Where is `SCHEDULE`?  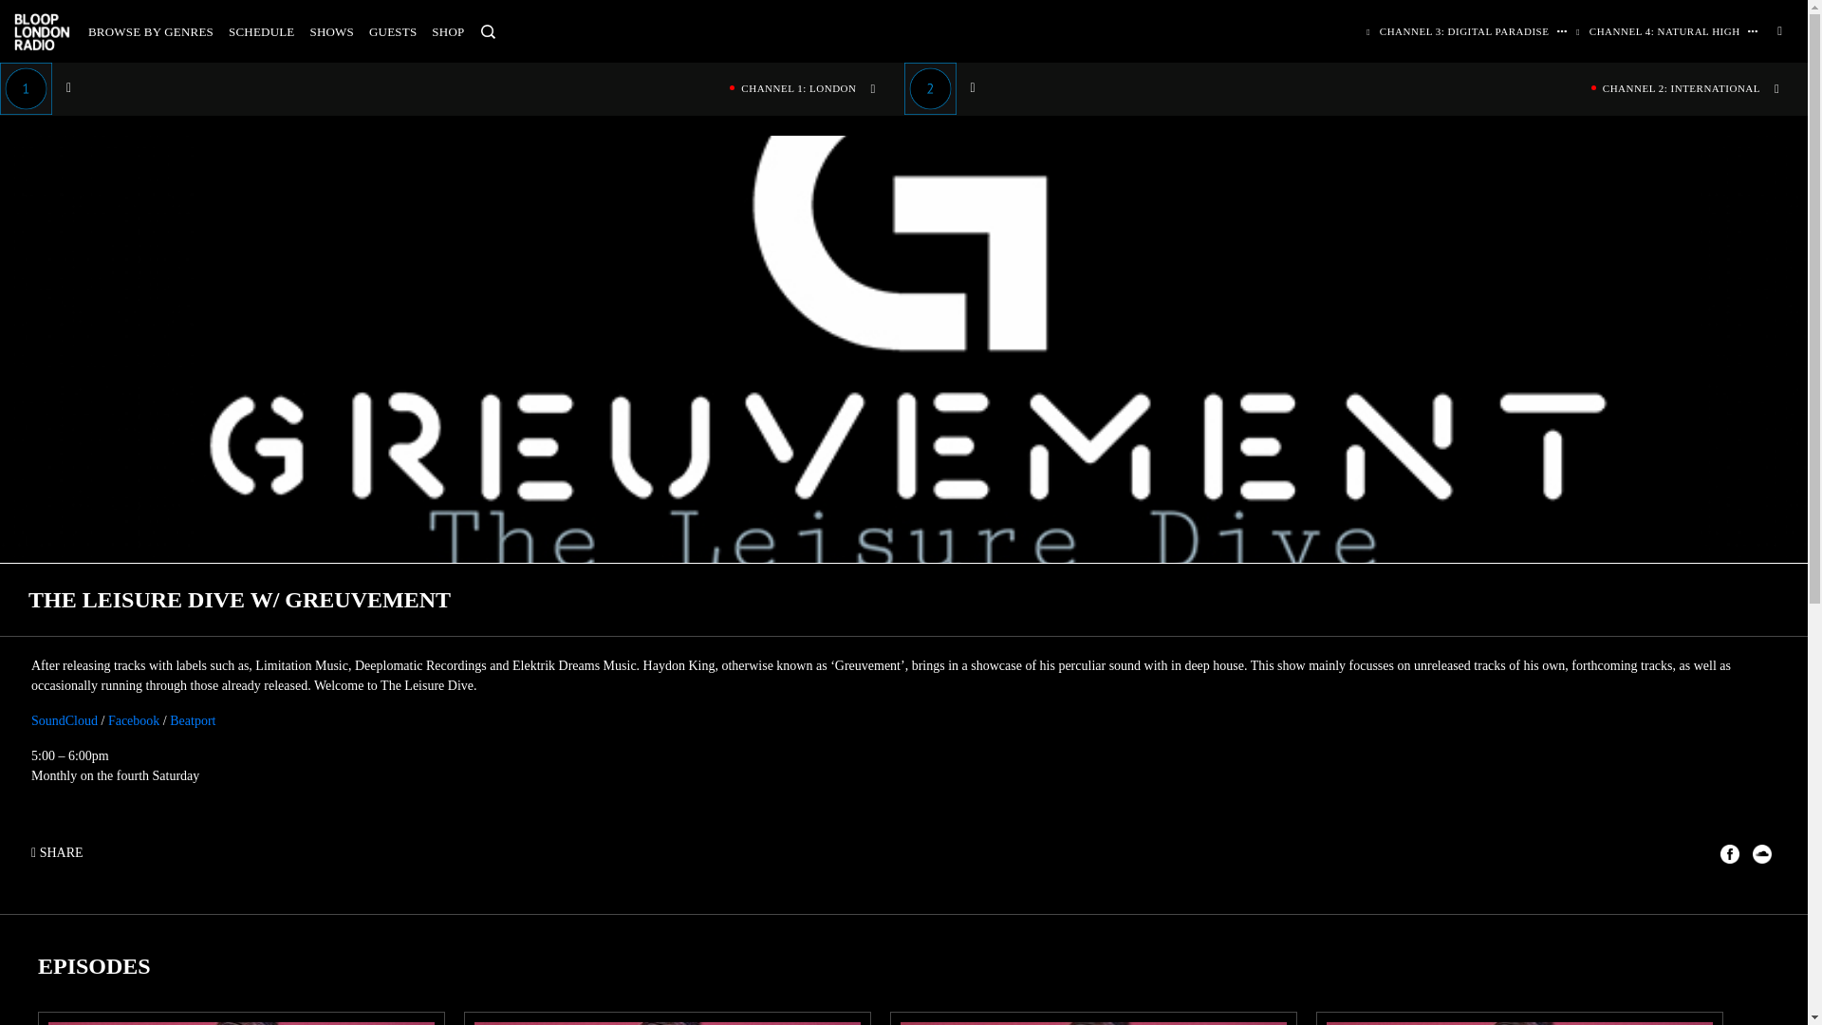
SCHEDULE is located at coordinates (261, 31).